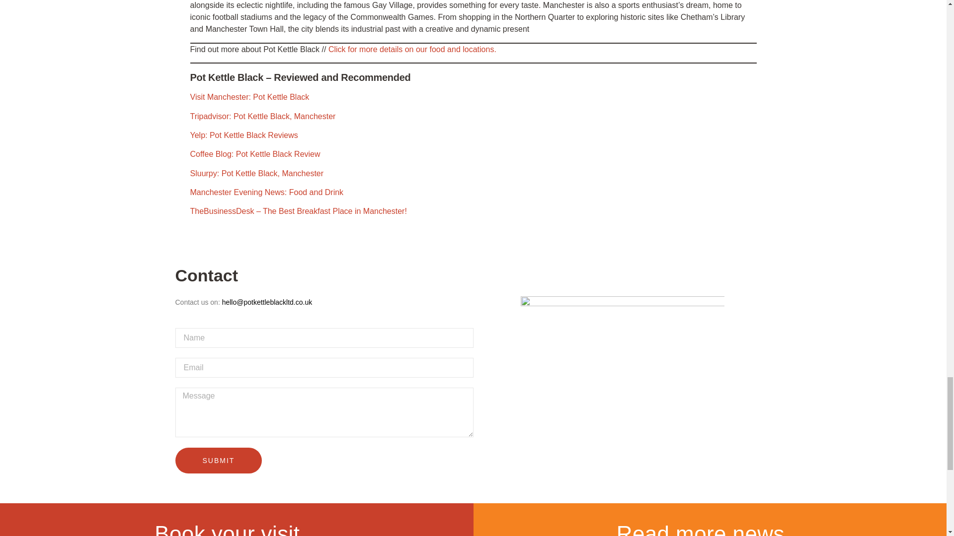  Describe the element at coordinates (266, 193) in the screenshot. I see `Manchester Evening News: Food and Drink` at that location.